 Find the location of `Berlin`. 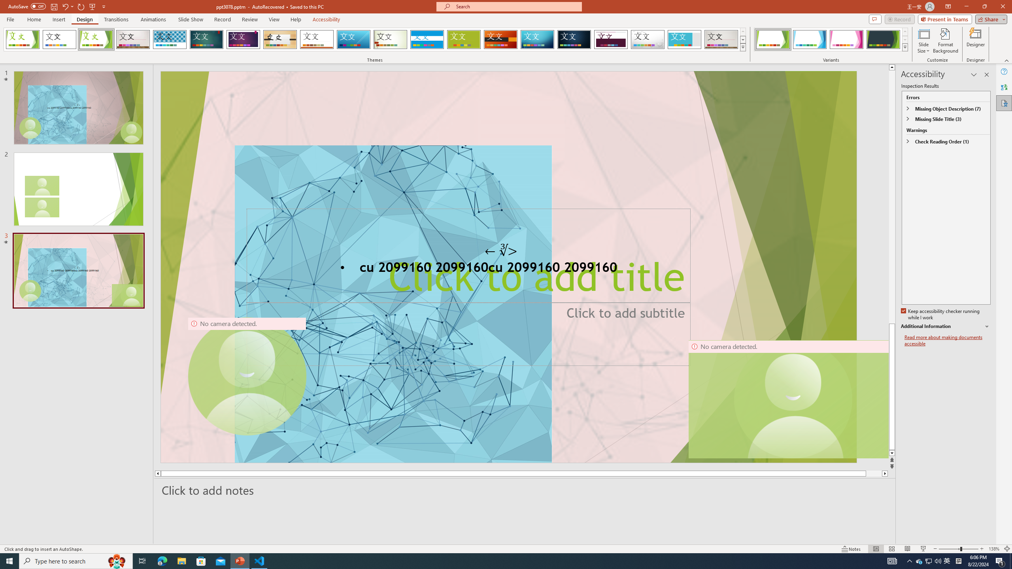

Berlin is located at coordinates (501, 40).